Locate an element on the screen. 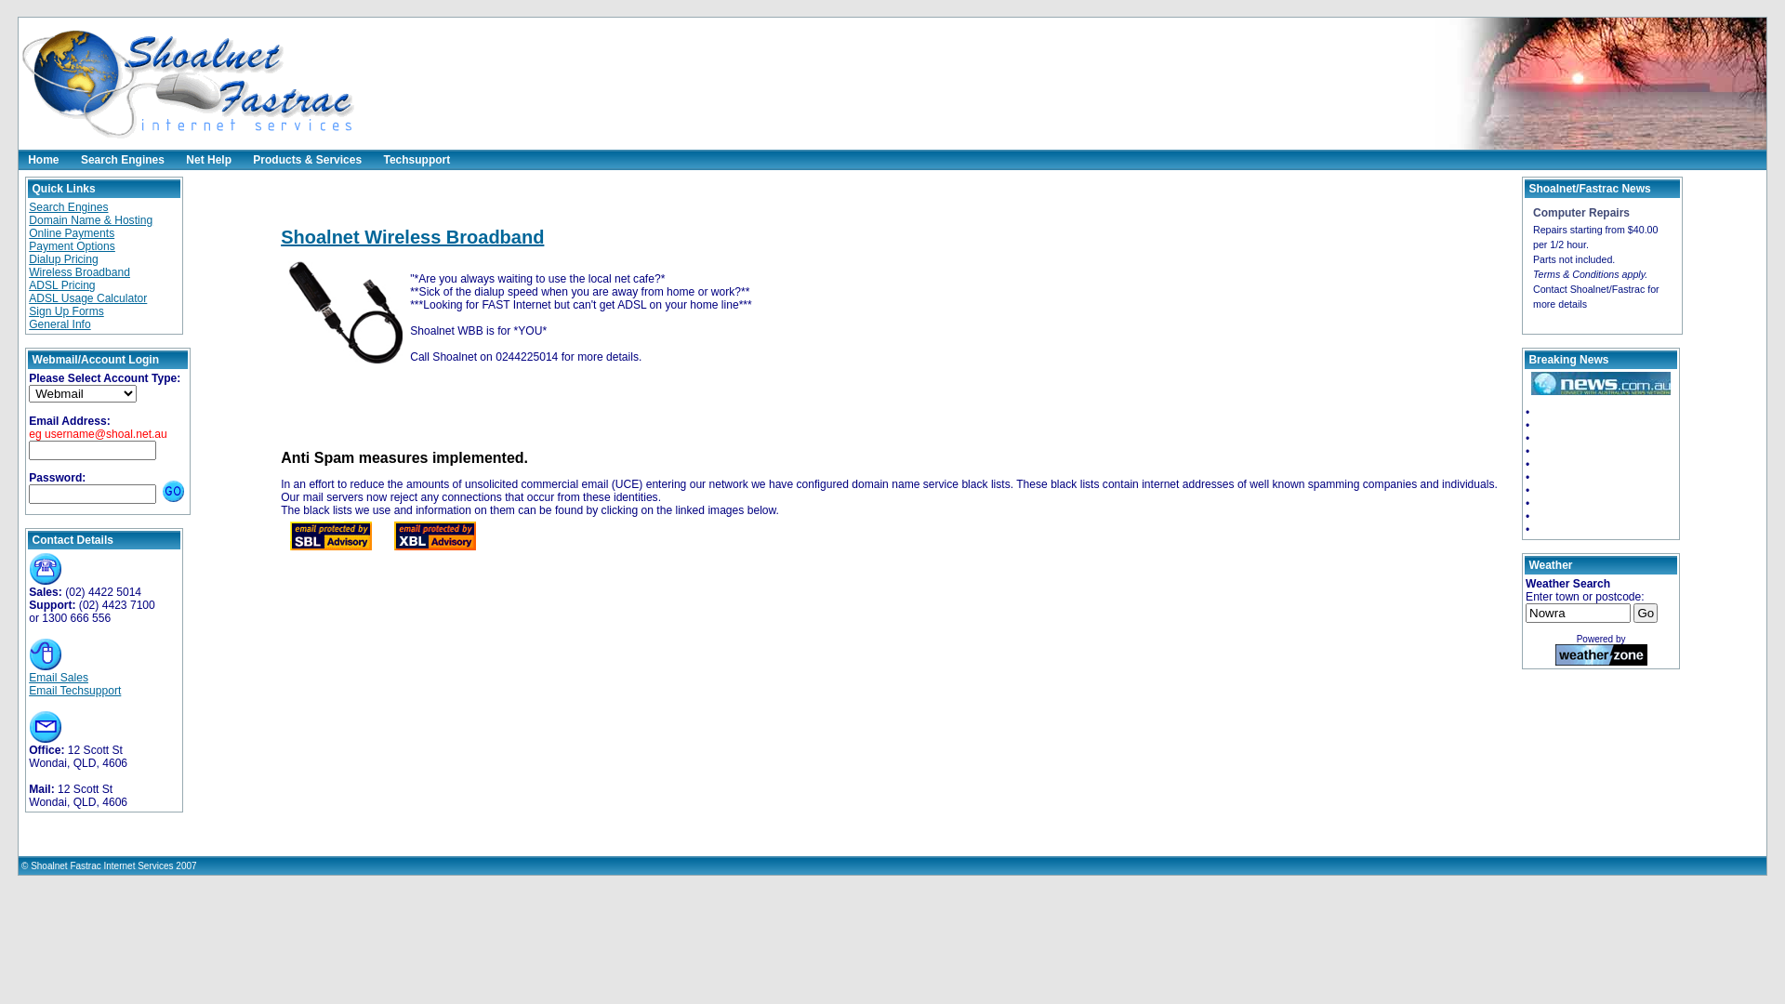 This screenshot has height=1004, width=1785. Wireless Broadband is located at coordinates (80, 272).